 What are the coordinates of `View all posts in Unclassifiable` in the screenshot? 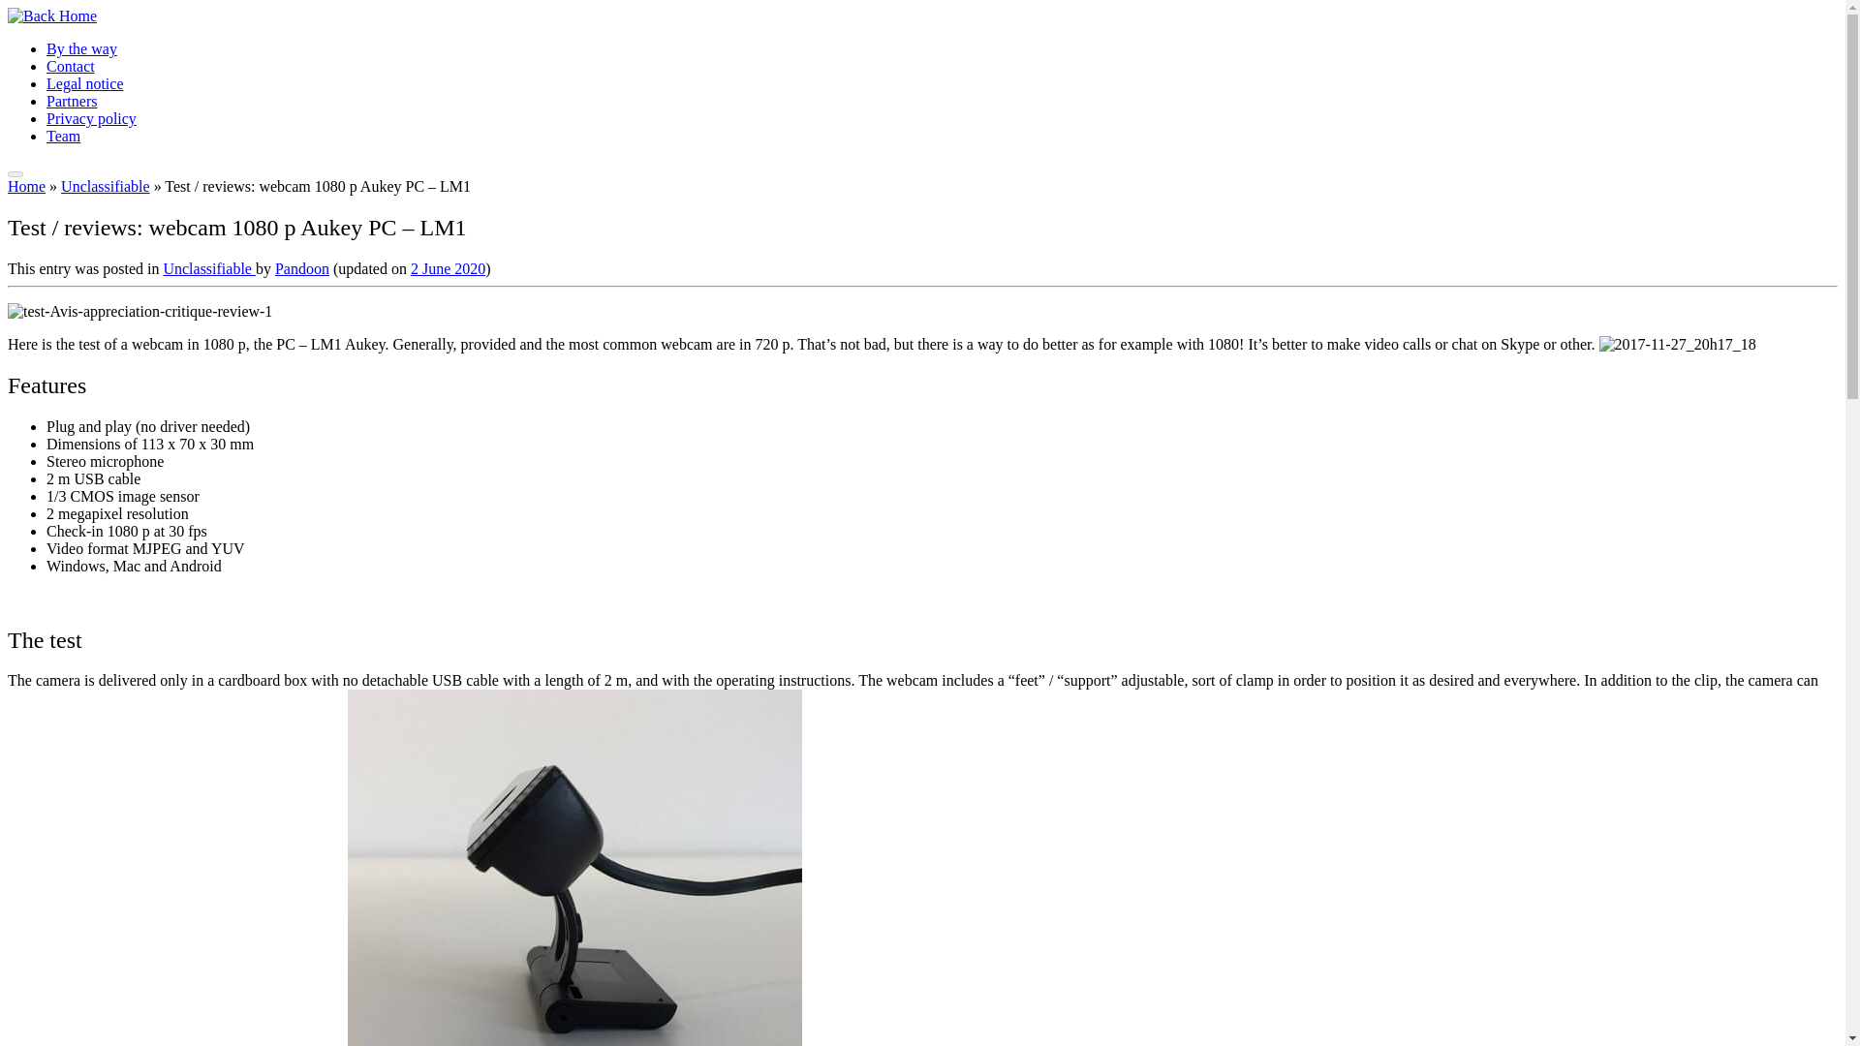 It's located at (209, 268).